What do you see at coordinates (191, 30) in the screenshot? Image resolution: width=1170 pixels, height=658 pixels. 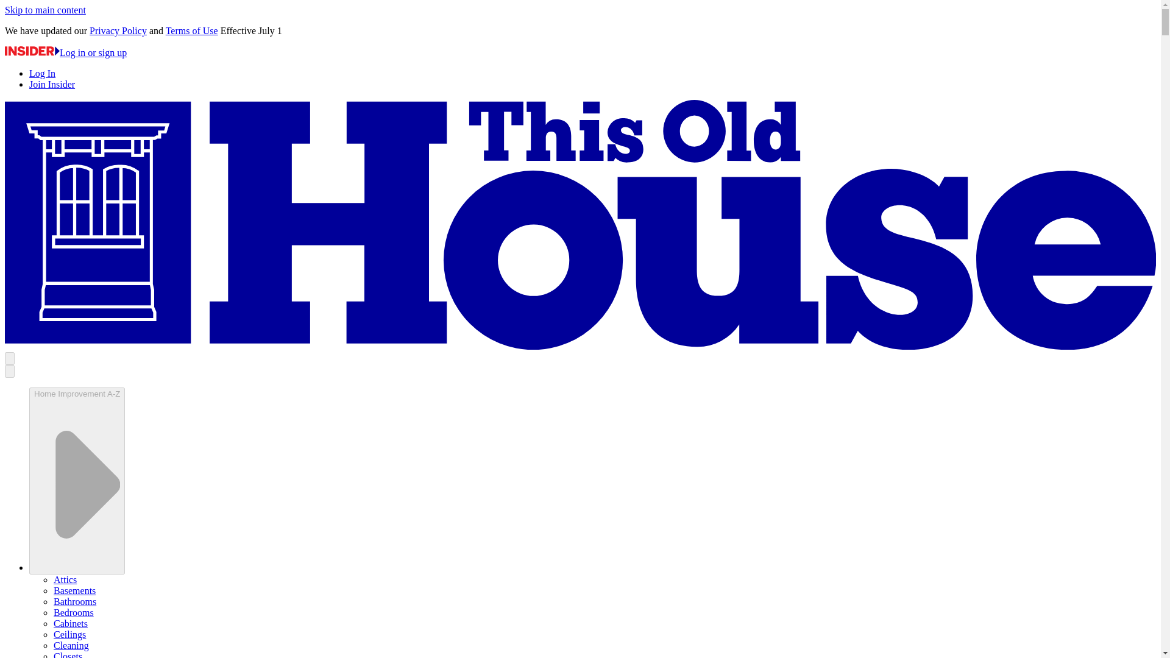 I see `Terms of Use` at bounding box center [191, 30].